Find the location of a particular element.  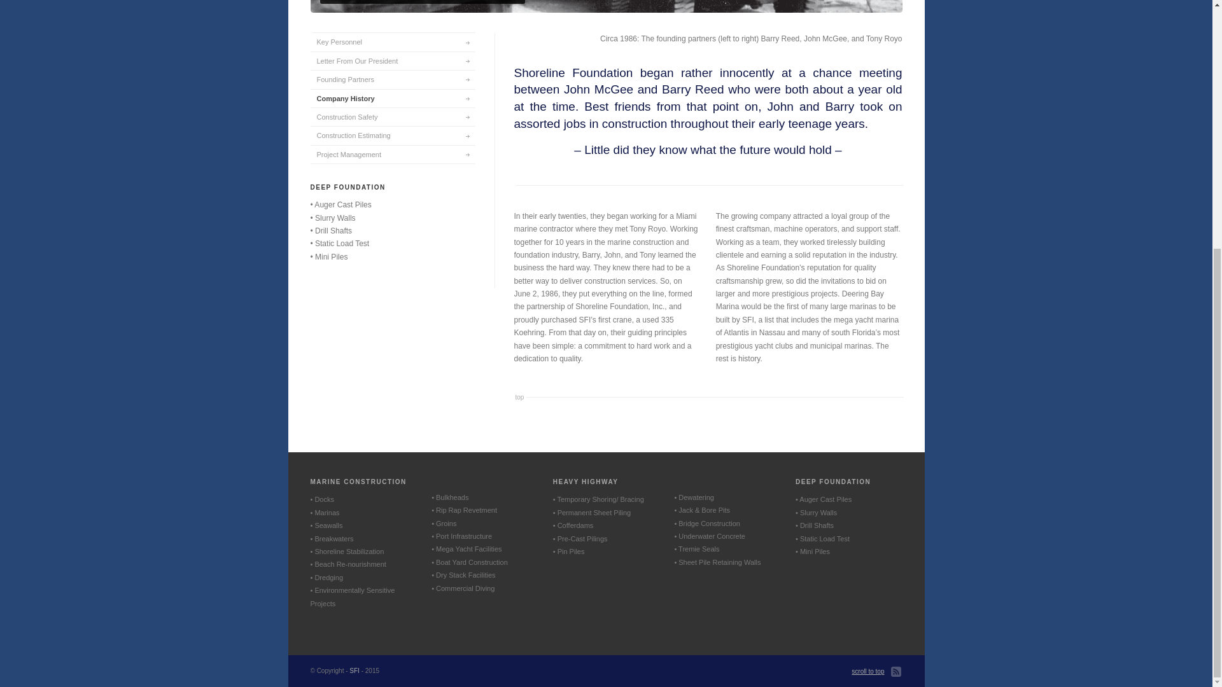

Subscribe to our RSS Feed is located at coordinates (896, 672).